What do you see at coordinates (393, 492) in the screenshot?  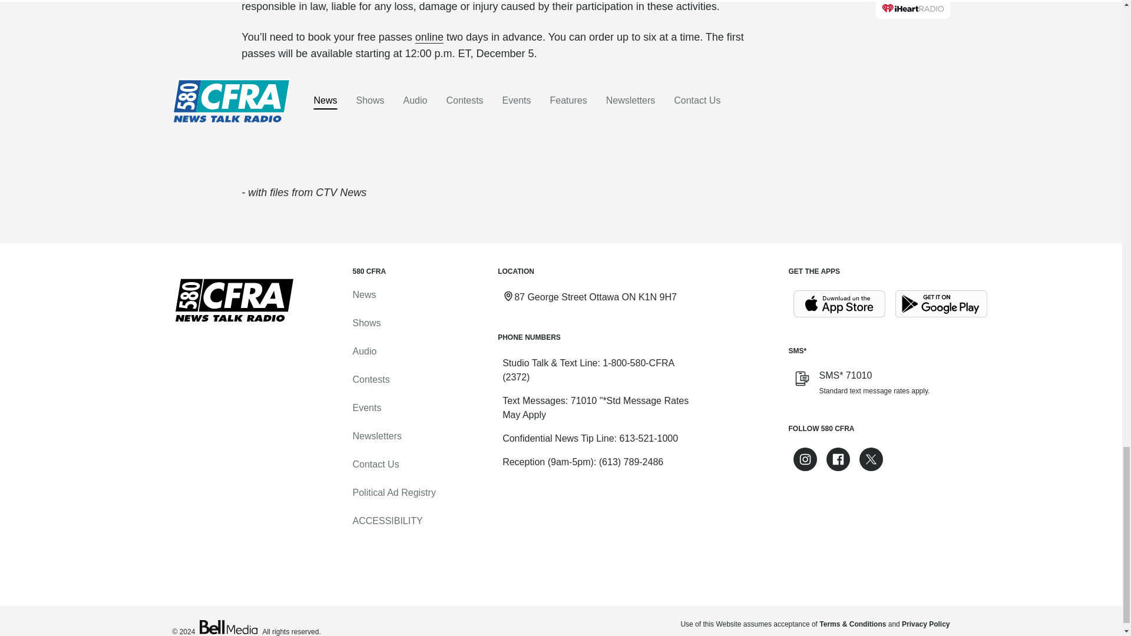 I see `Political Ad Registry` at bounding box center [393, 492].